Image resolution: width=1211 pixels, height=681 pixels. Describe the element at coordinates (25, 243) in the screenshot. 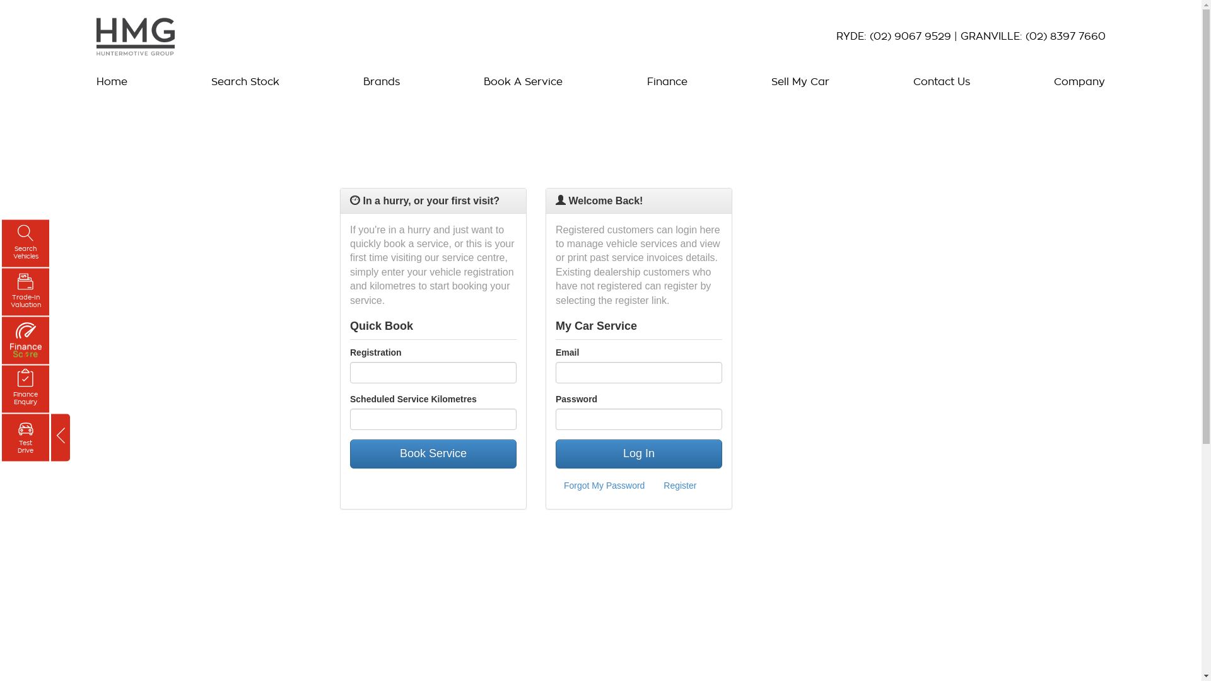

I see `Search
Vehicles` at that location.